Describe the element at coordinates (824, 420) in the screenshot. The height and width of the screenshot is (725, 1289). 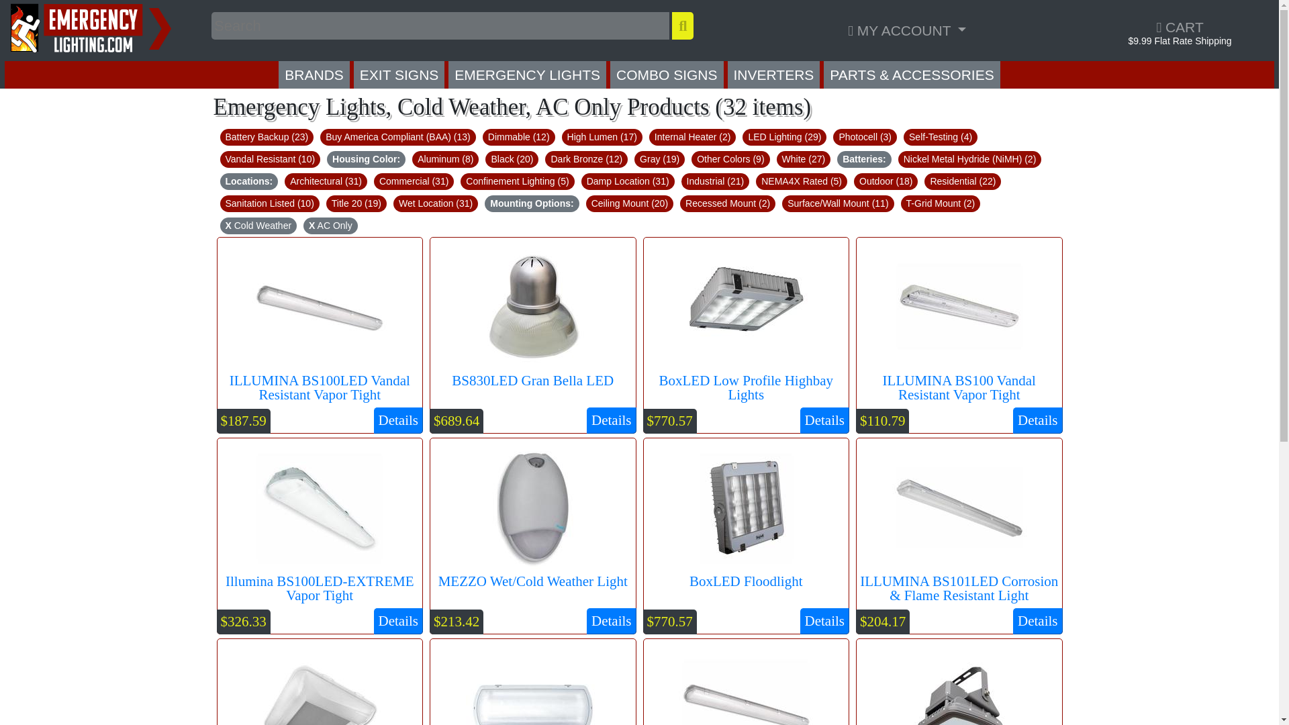
I see `Details` at that location.